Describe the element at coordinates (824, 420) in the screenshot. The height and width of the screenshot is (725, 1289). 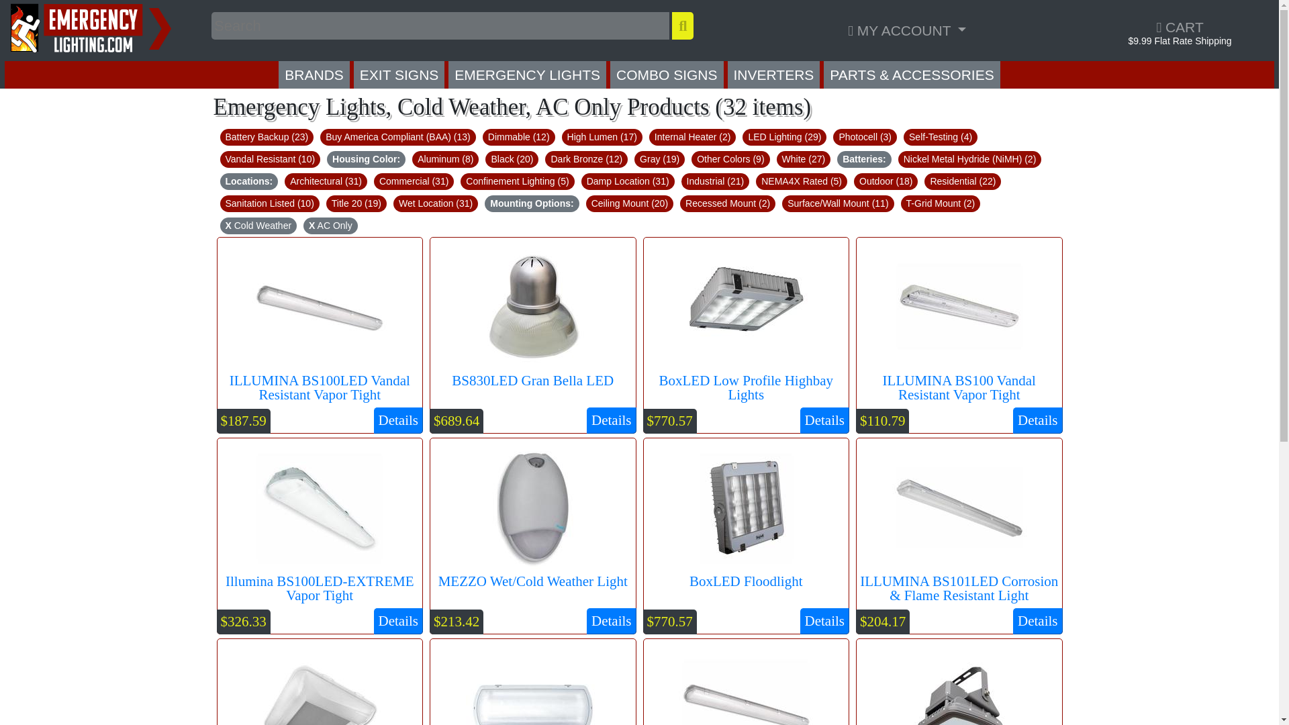
I see `Details` at that location.